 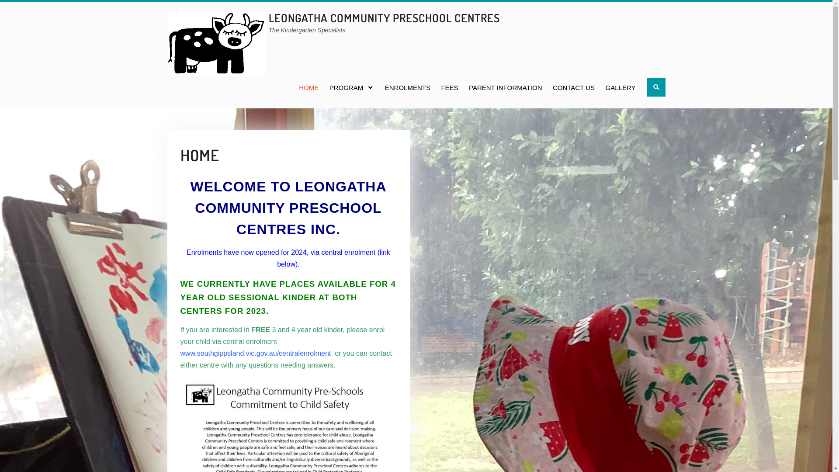 What do you see at coordinates (506, 88) in the screenshot?
I see `PARENT INFORMATION` at bounding box center [506, 88].